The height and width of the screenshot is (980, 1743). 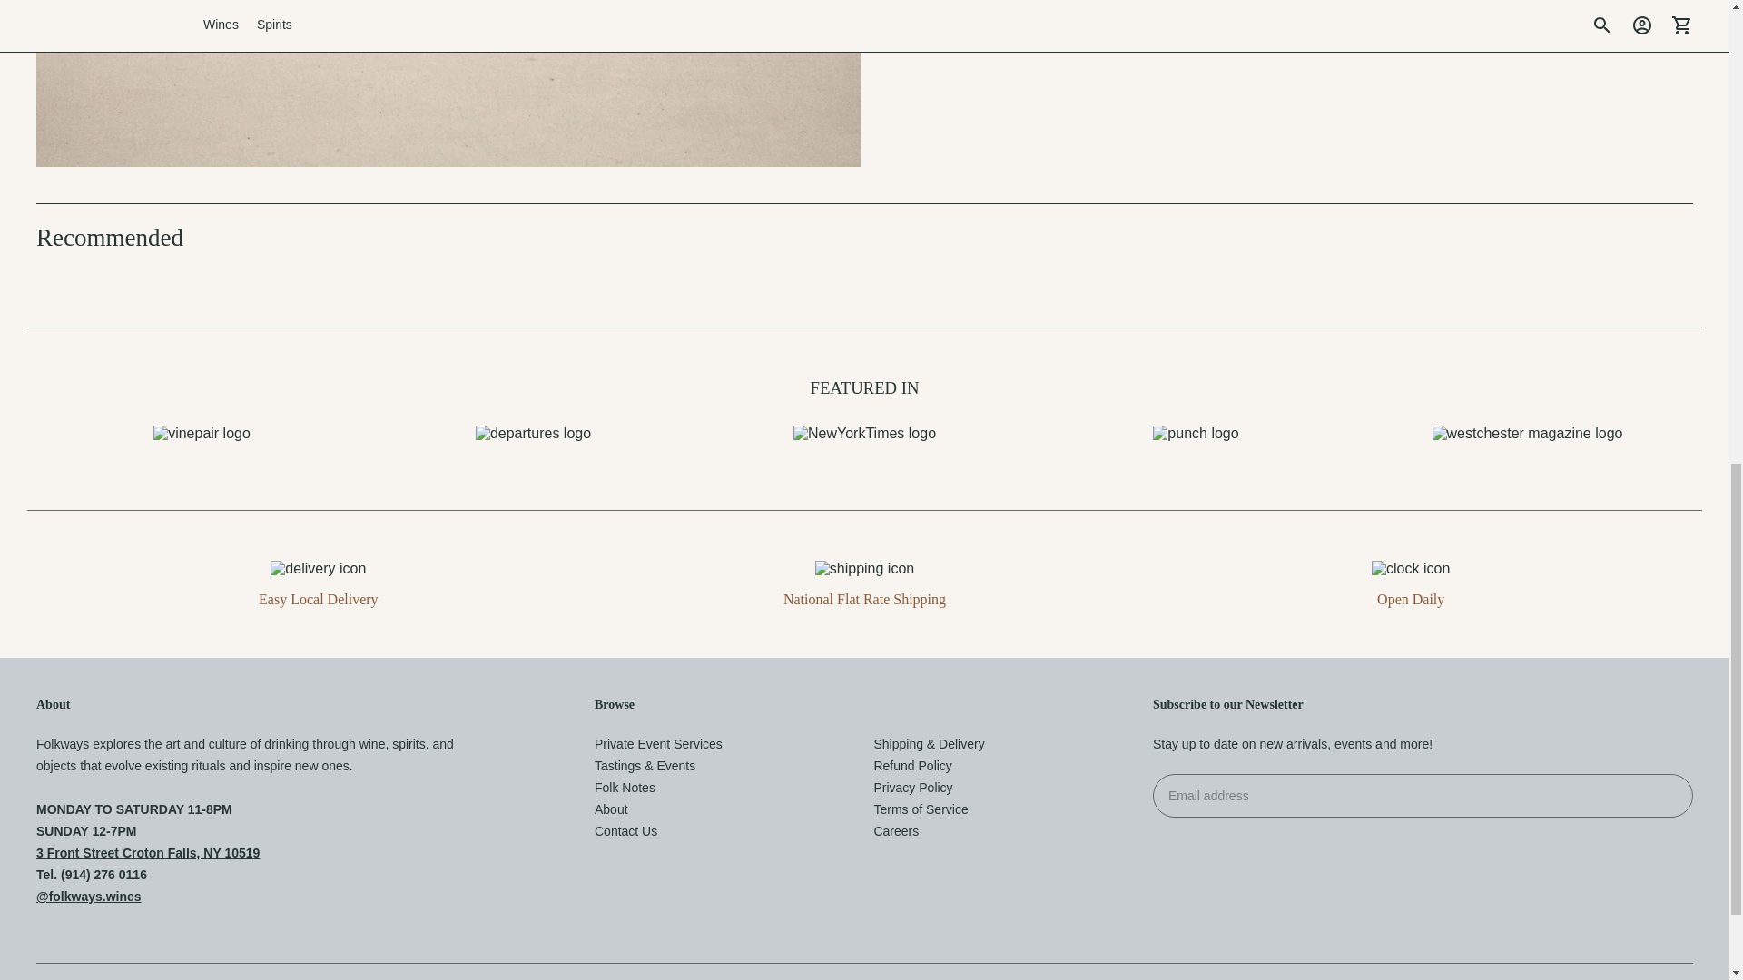 What do you see at coordinates (895, 831) in the screenshot?
I see `Careers` at bounding box center [895, 831].